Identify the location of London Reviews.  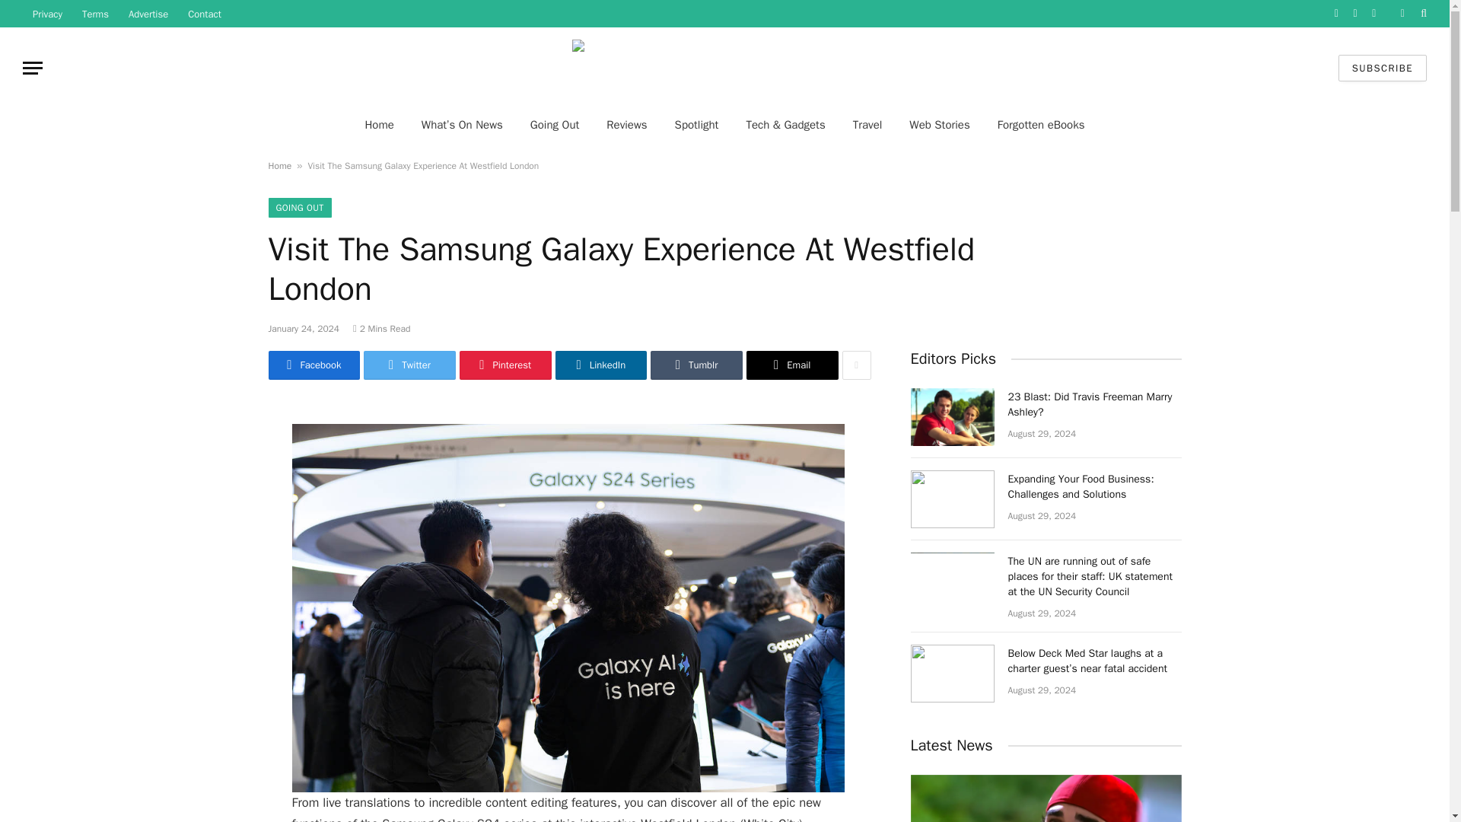
(724, 67).